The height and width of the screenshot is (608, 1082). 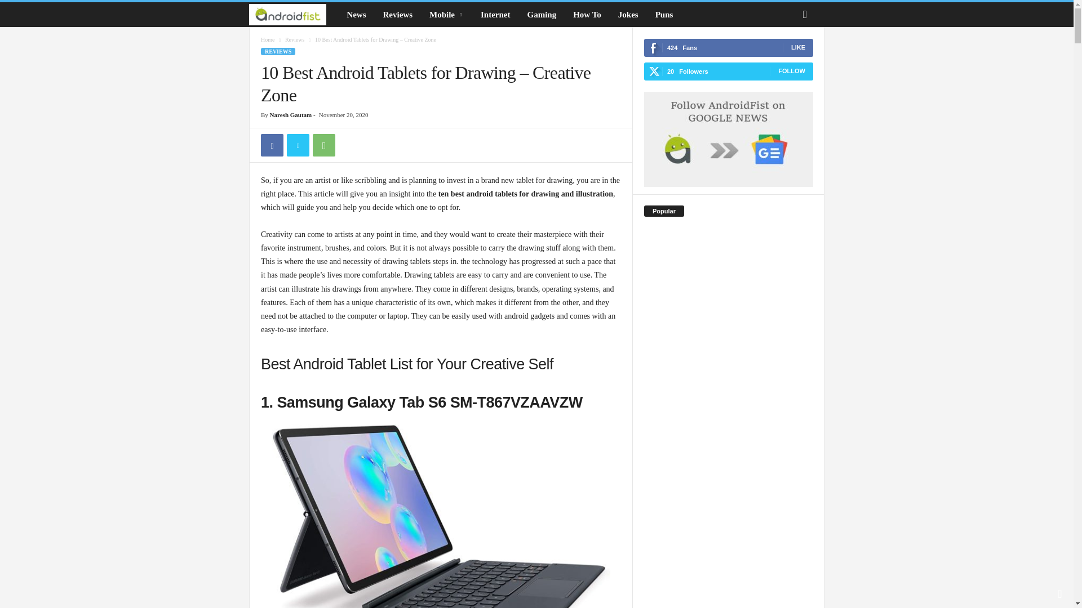 What do you see at coordinates (293, 15) in the screenshot?
I see `AndroidFist` at bounding box center [293, 15].